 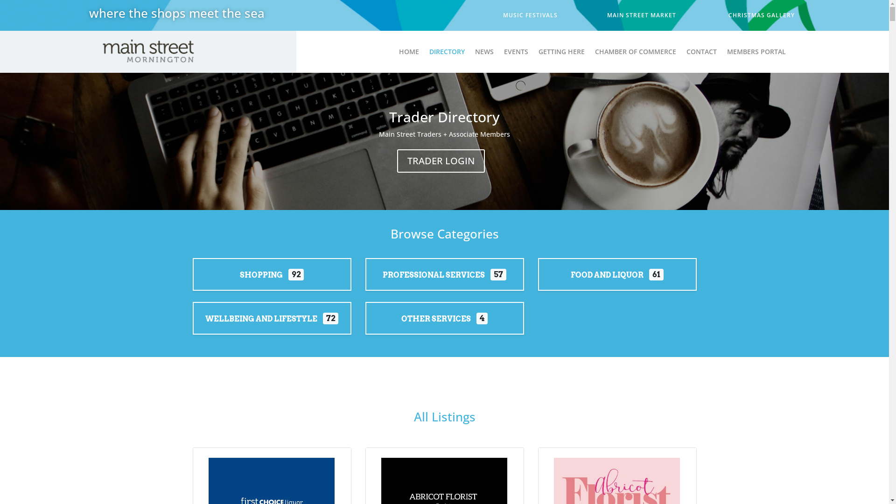 What do you see at coordinates (261, 319) in the screenshot?
I see `WELLBEING AND LIFESTYLE` at bounding box center [261, 319].